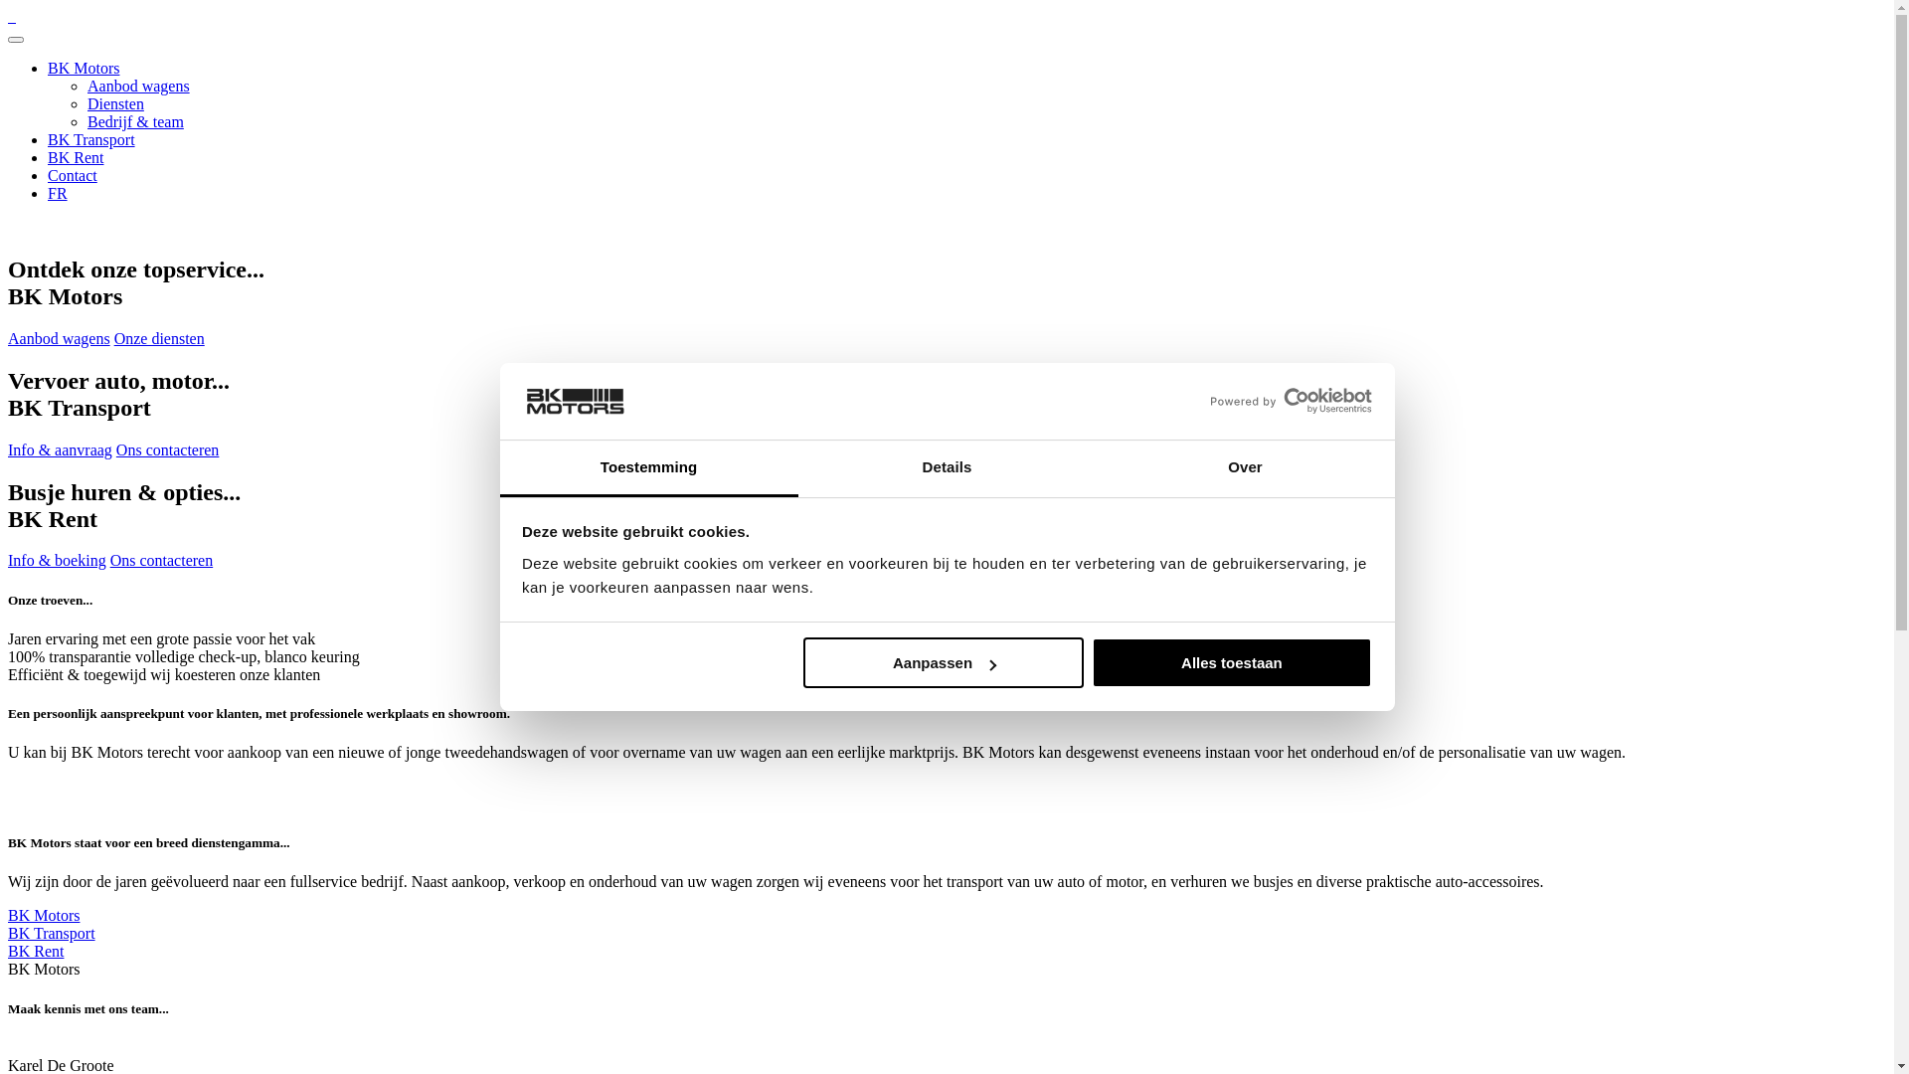 Image resolution: width=1909 pixels, height=1074 pixels. I want to click on Info & boeking, so click(58, 561).